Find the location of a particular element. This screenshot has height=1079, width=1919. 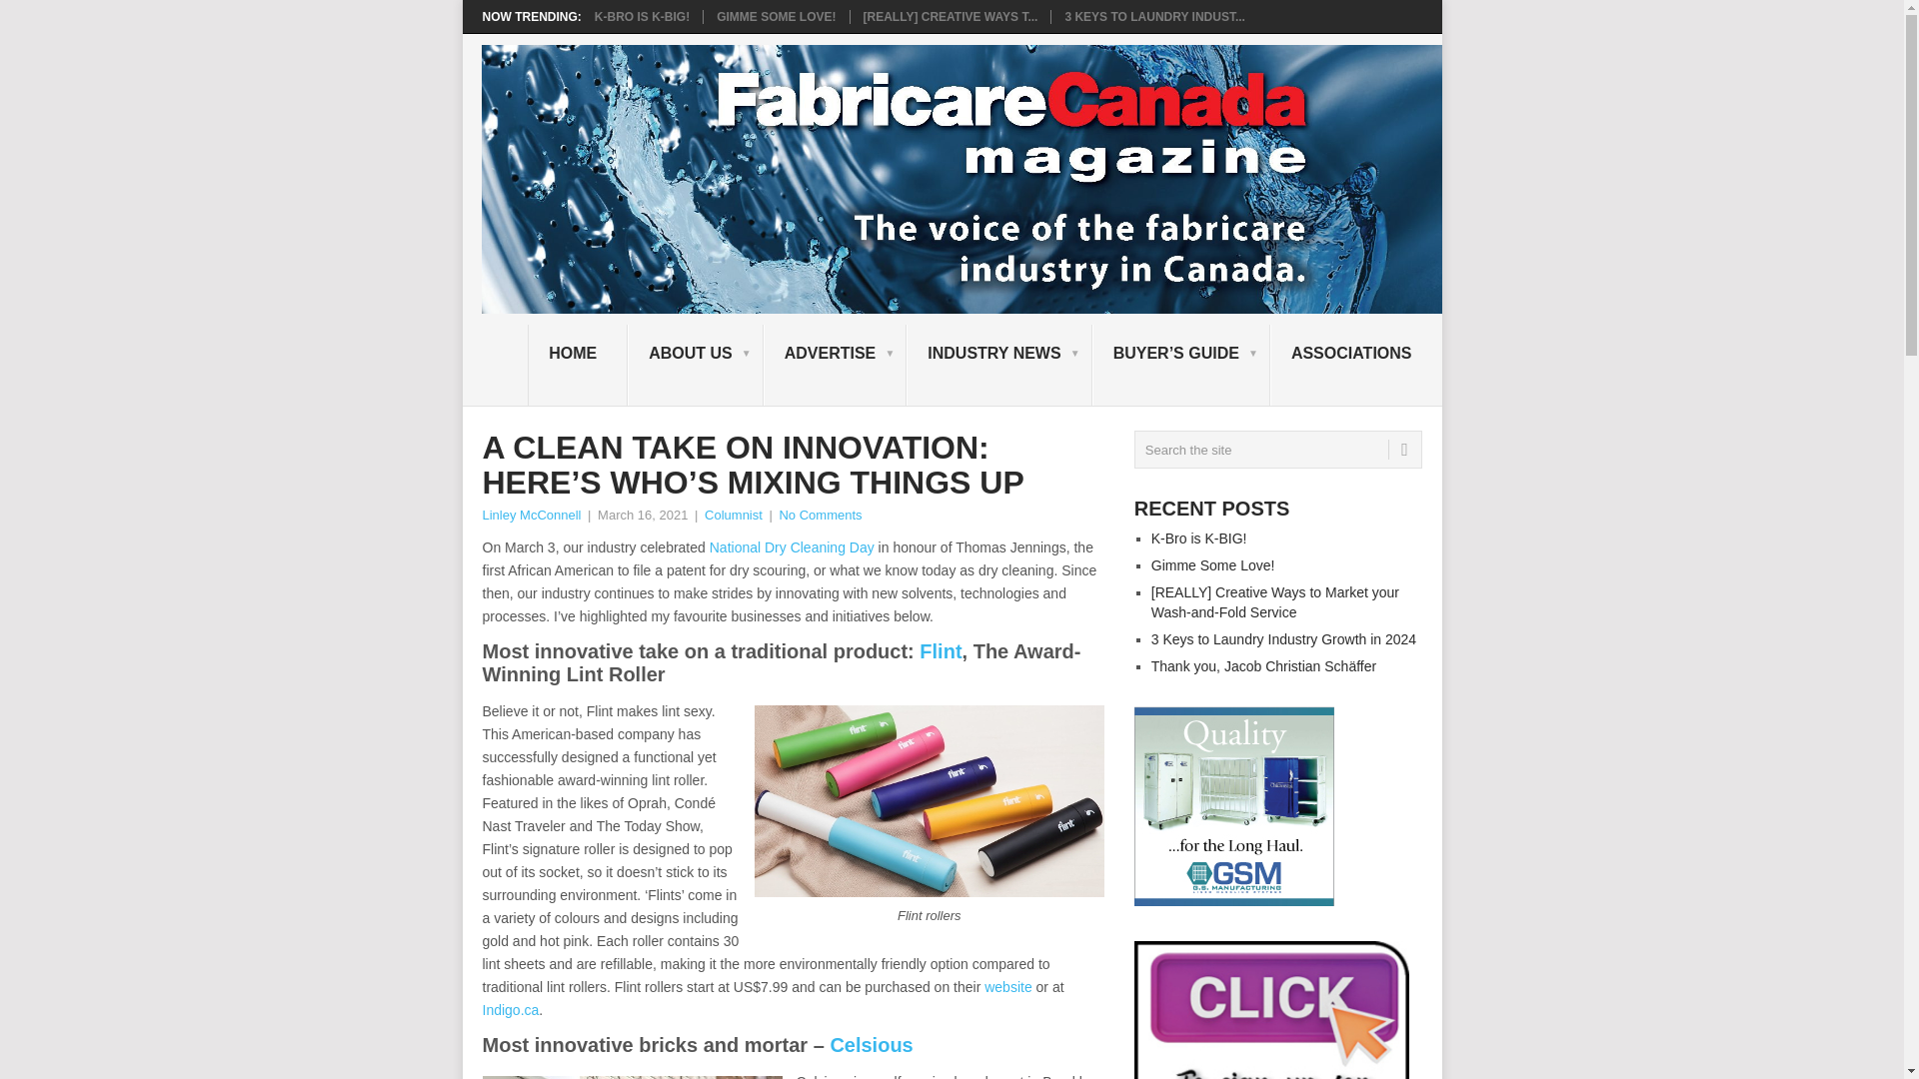

INDUSTRY NEWS is located at coordinates (998, 366).